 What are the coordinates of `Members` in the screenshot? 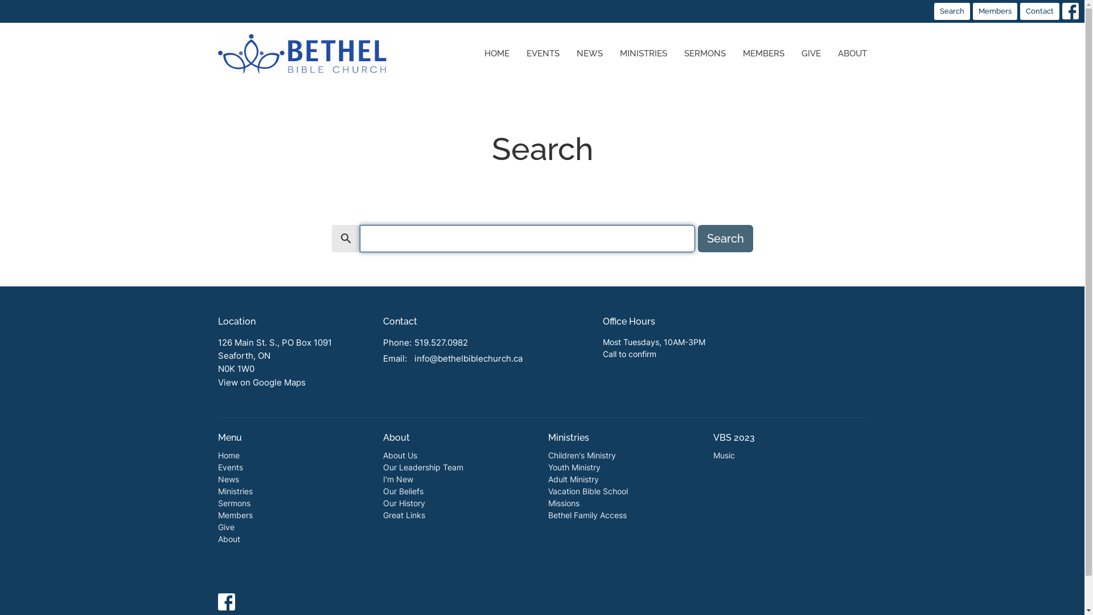 It's located at (235, 515).